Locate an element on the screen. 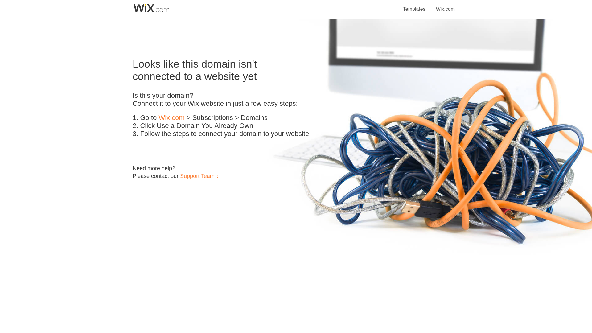 The width and height of the screenshot is (592, 333). Support Team is located at coordinates (197, 176).